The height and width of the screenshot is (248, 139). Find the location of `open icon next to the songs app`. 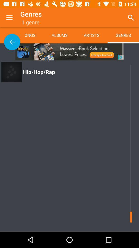

open icon next to the songs app is located at coordinates (12, 42).